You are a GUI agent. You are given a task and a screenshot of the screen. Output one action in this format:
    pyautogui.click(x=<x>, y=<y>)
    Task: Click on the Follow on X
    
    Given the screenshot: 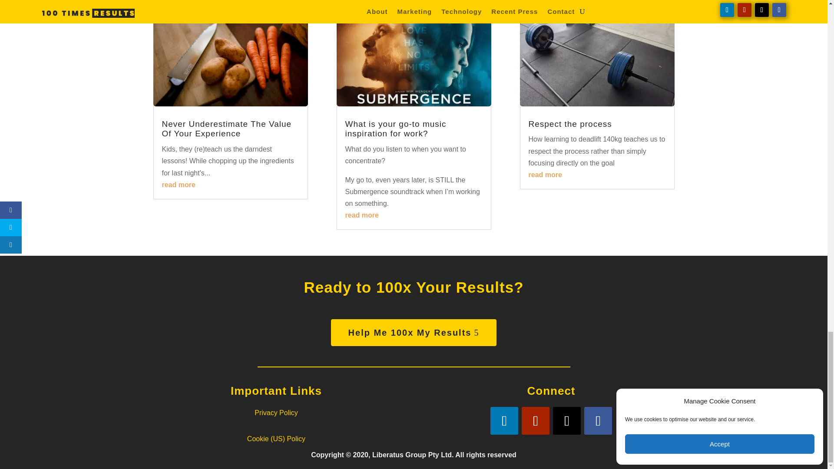 What is the action you would take?
    pyautogui.click(x=566, y=421)
    